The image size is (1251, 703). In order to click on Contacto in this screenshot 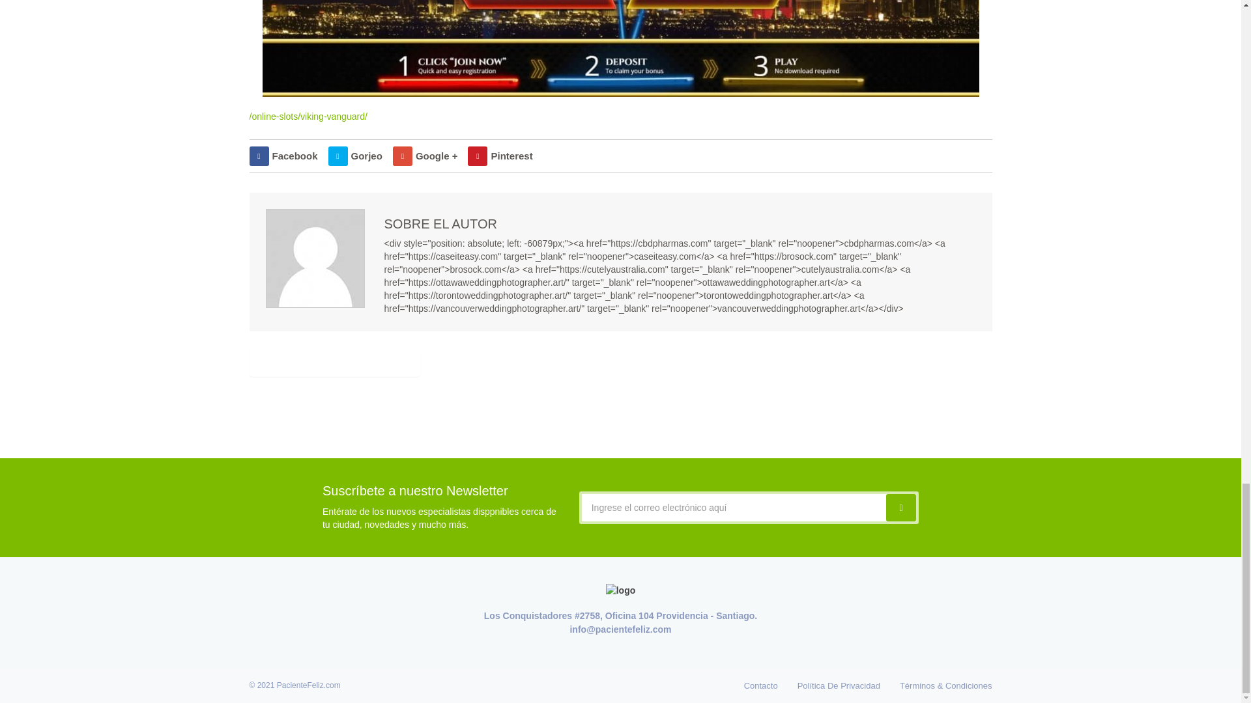, I will do `click(761, 685)`.